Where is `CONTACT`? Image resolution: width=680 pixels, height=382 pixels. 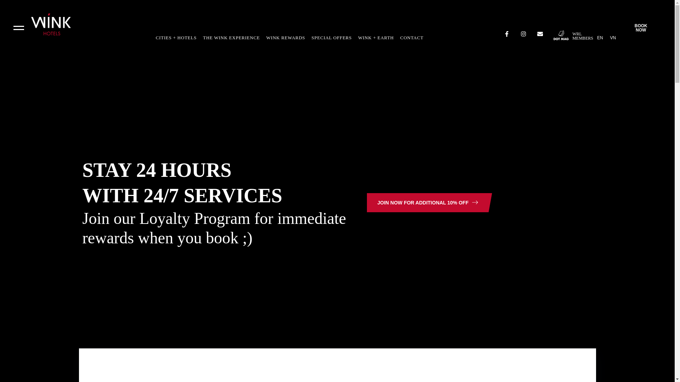 CONTACT is located at coordinates (412, 37).